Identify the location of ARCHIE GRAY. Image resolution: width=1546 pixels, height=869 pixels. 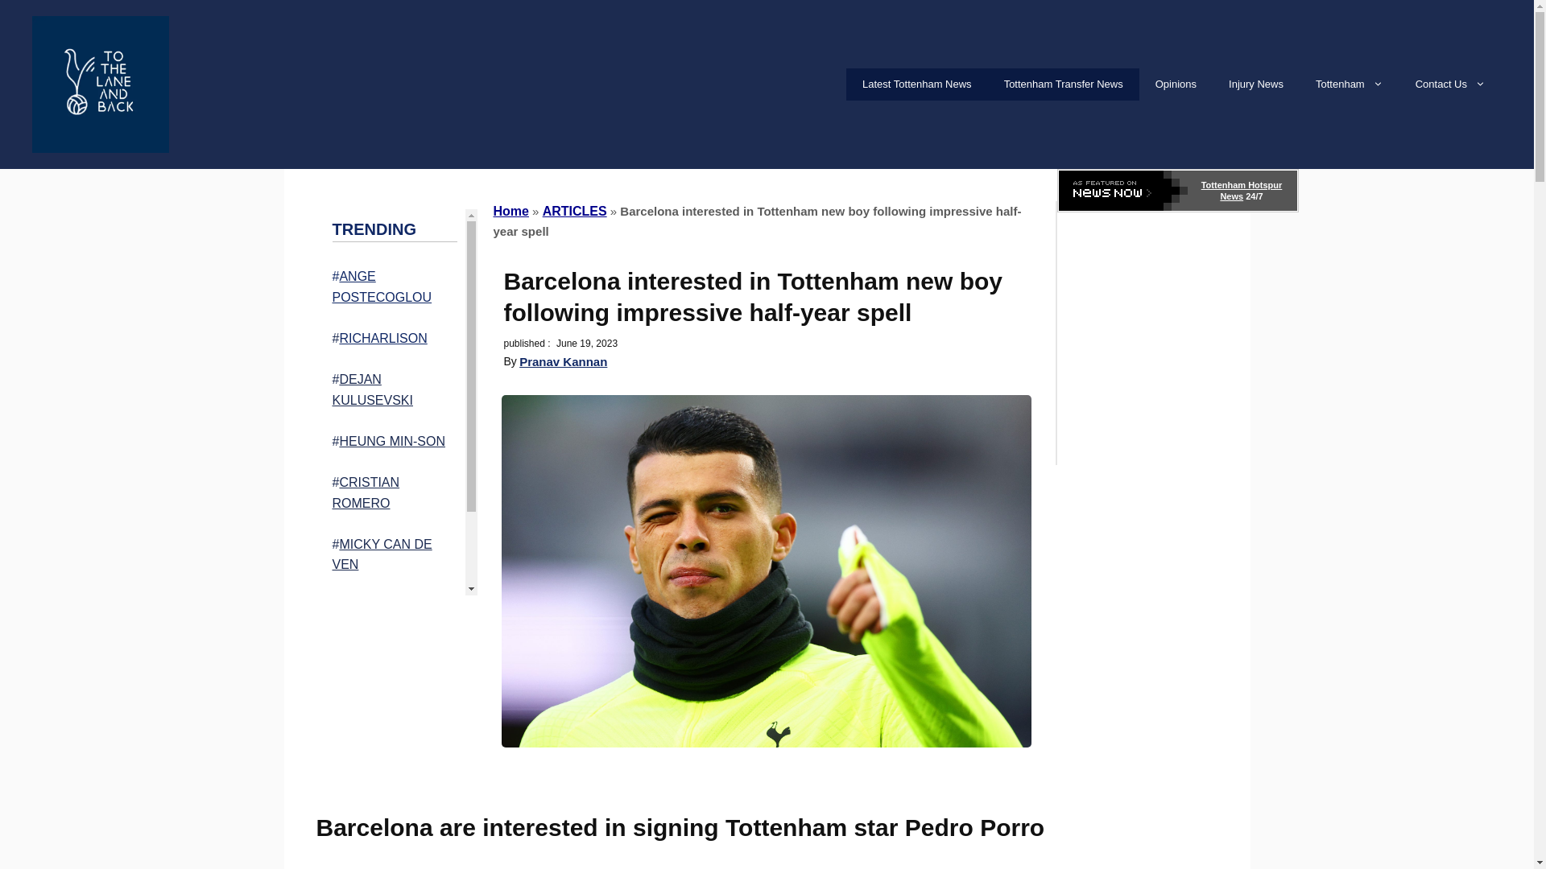
(390, 649).